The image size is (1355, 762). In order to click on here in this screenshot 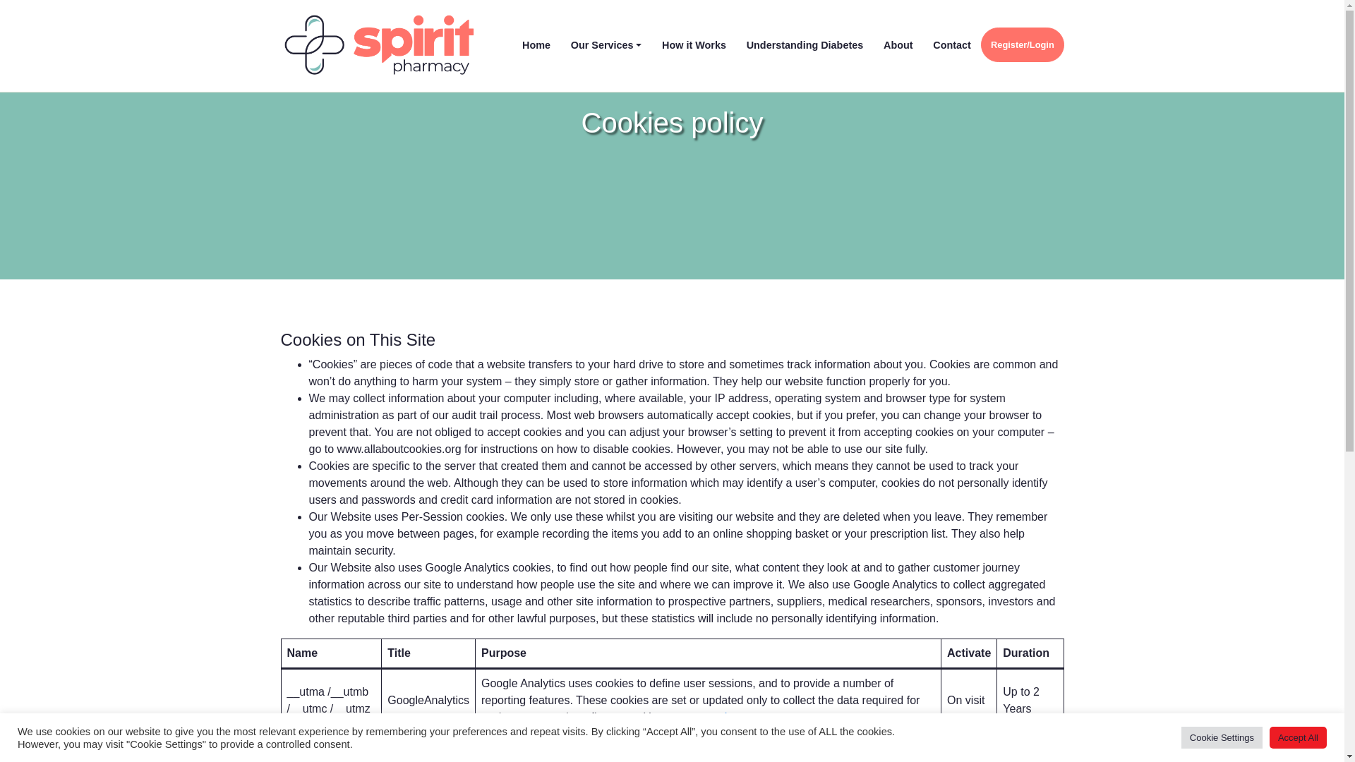, I will do `click(736, 717)`.